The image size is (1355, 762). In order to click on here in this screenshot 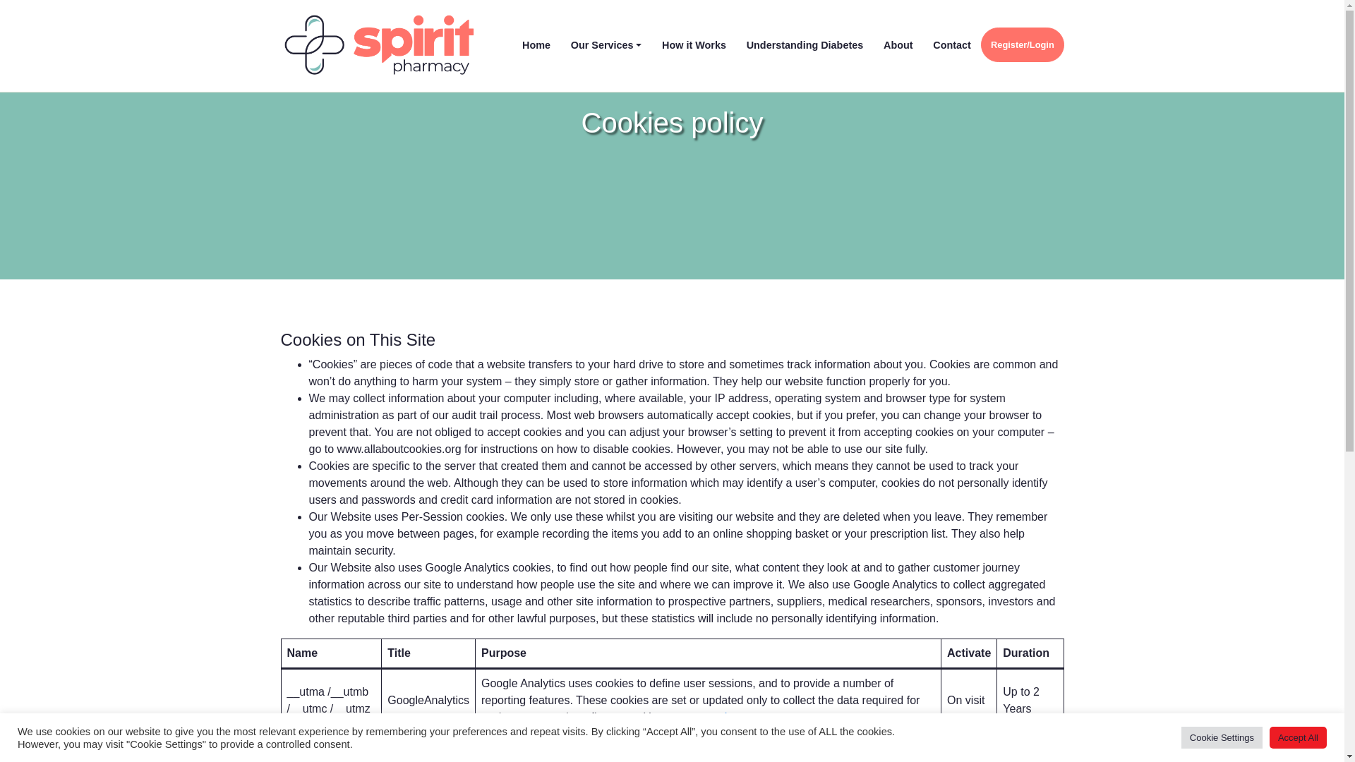, I will do `click(736, 717)`.